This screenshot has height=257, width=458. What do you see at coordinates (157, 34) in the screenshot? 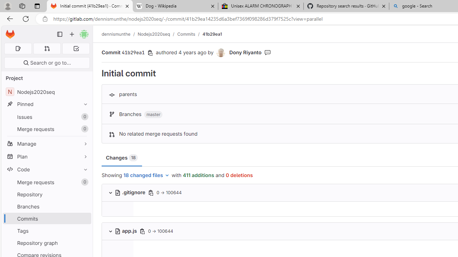
I see `Nodejs2020seq/` at bounding box center [157, 34].